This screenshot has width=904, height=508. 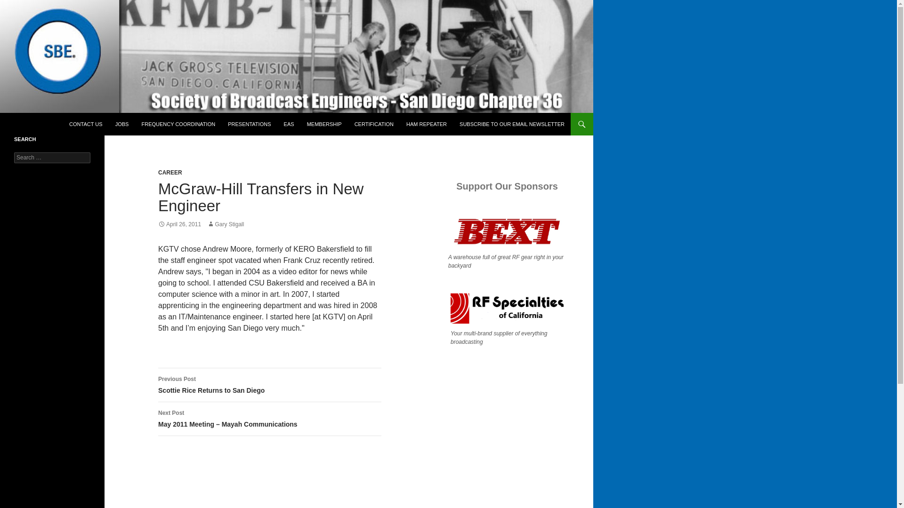 I want to click on San Diego Chapter 36, so click(x=57, y=124).